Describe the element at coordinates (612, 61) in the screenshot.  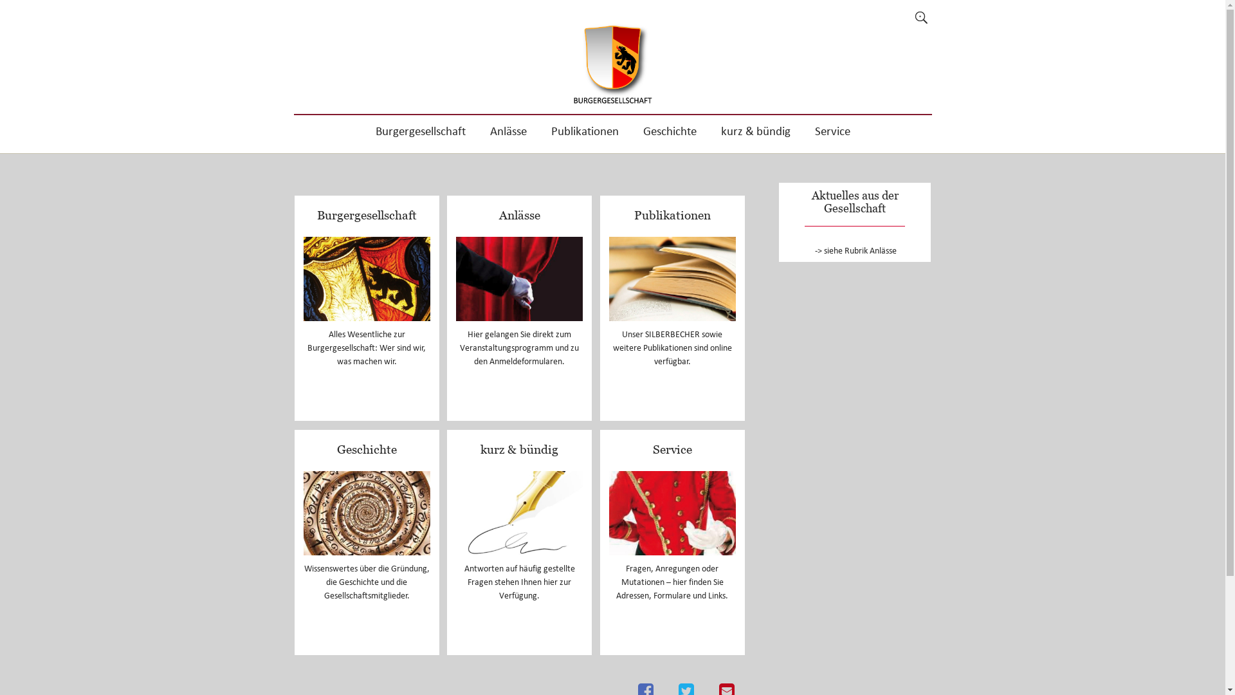
I see `Burgergesellschaft Bern` at that location.